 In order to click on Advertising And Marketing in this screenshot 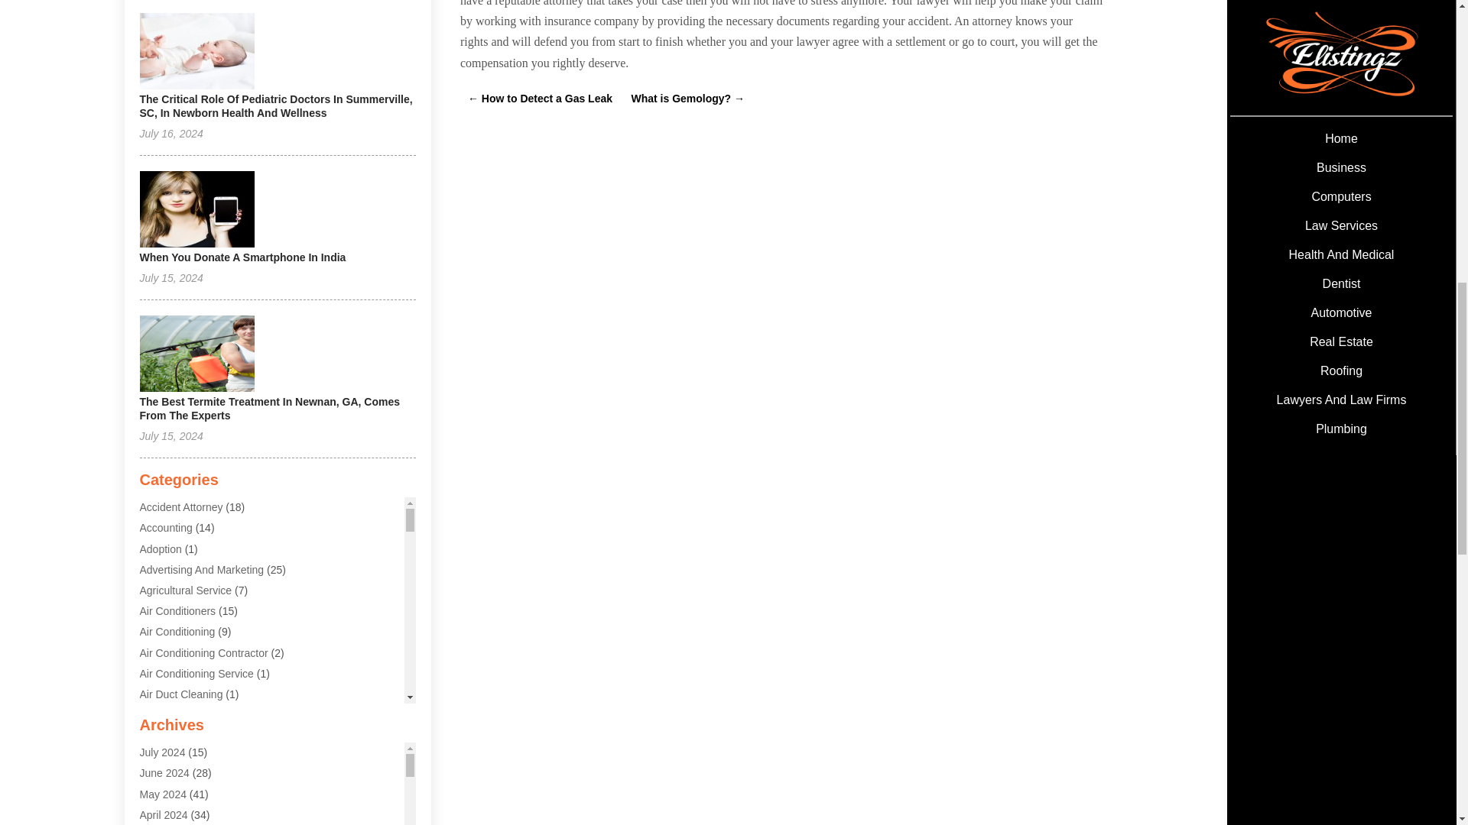, I will do `click(202, 569)`.